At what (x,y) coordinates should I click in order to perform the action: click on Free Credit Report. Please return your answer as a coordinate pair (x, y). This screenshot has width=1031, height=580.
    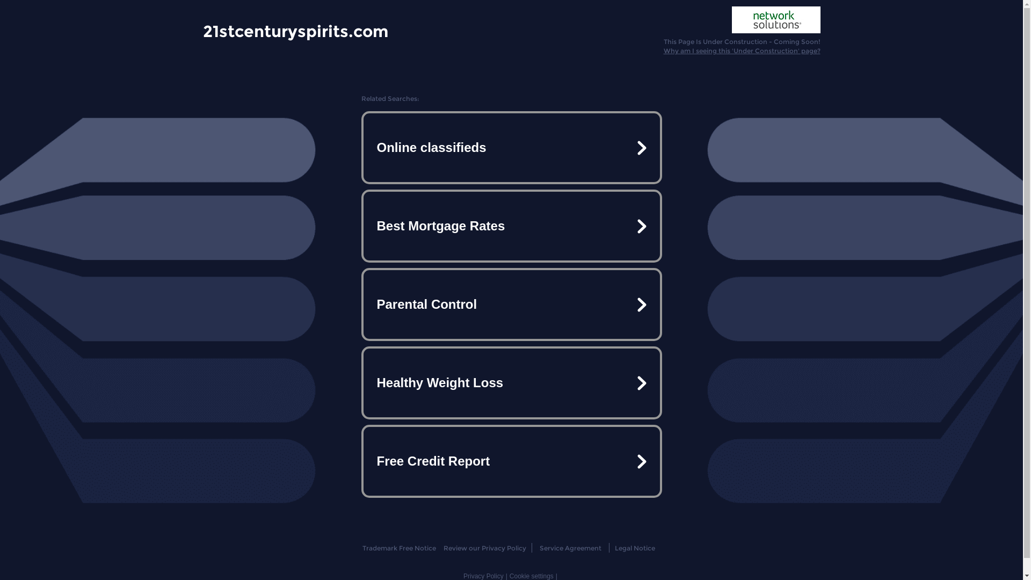
    Looking at the image, I should click on (511, 461).